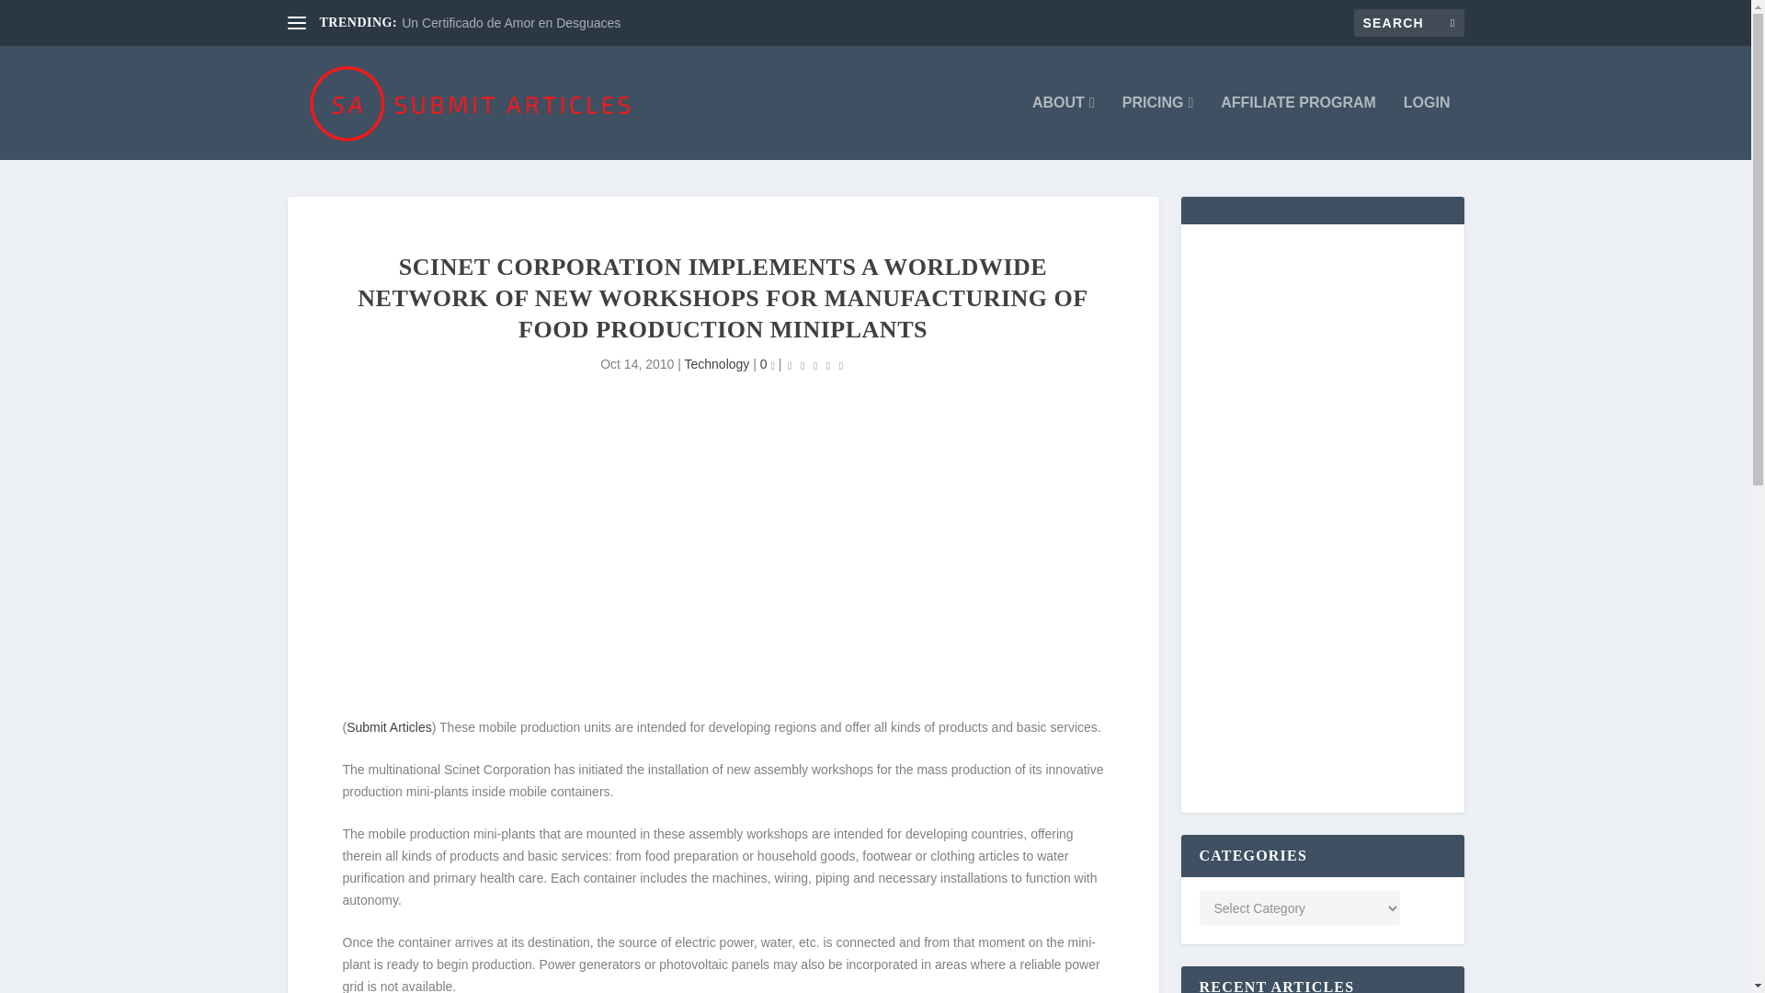 This screenshot has height=993, width=1765. Describe the element at coordinates (511, 23) in the screenshot. I see `Un Certificado de Amor en Desguaces` at that location.